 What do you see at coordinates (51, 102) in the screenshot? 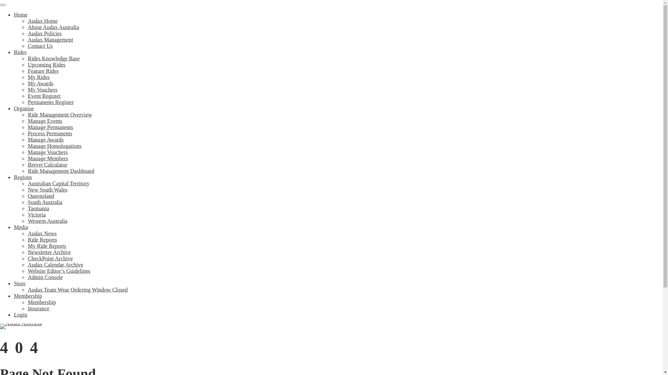
I see `Permanents Register` at bounding box center [51, 102].